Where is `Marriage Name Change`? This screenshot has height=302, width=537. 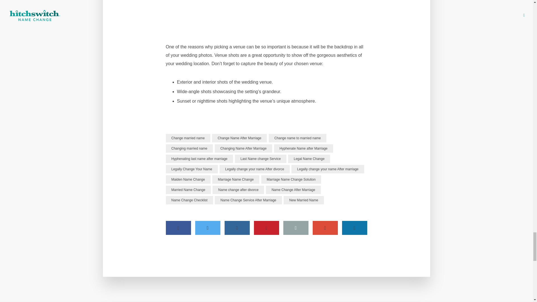
Marriage Name Change is located at coordinates (235, 180).